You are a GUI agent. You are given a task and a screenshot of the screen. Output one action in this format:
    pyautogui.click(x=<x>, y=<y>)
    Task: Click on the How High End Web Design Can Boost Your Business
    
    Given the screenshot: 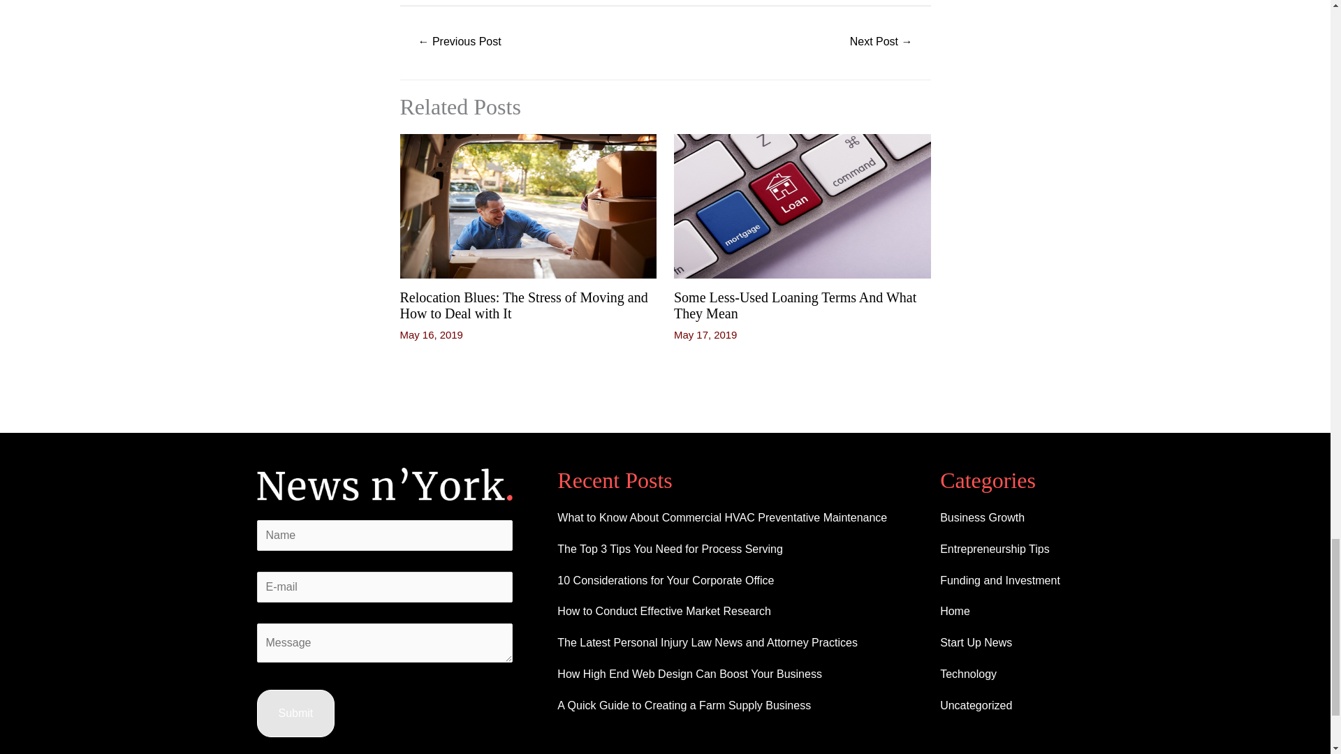 What is the action you would take?
    pyautogui.click(x=689, y=674)
    